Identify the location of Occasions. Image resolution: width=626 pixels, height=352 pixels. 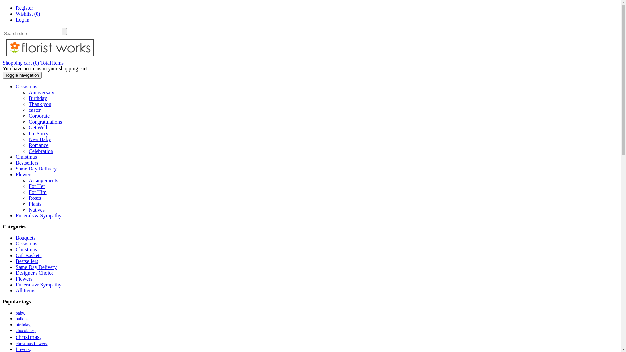
(26, 244).